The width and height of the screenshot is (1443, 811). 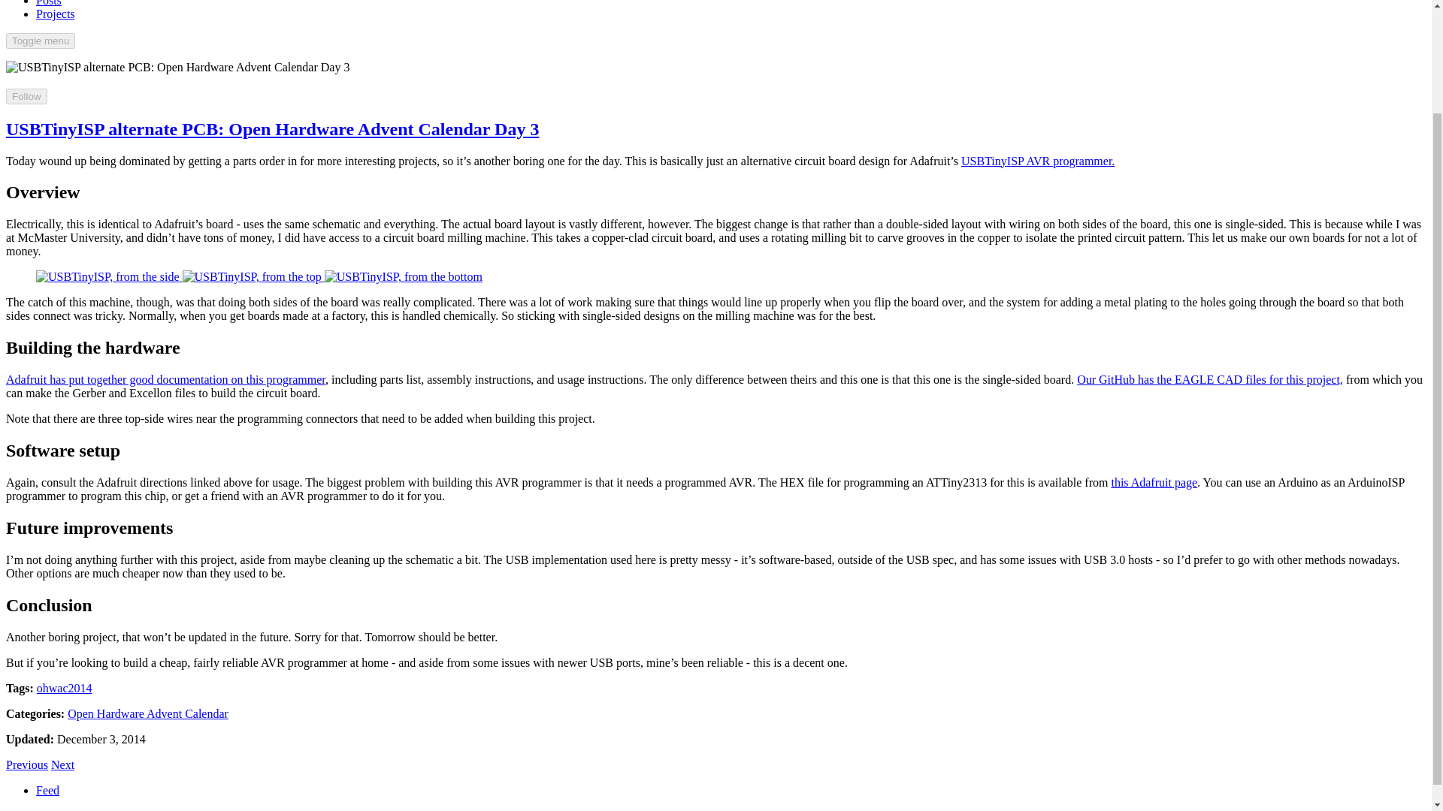 I want to click on USBTinyISP AVR programmer., so click(x=403, y=276).